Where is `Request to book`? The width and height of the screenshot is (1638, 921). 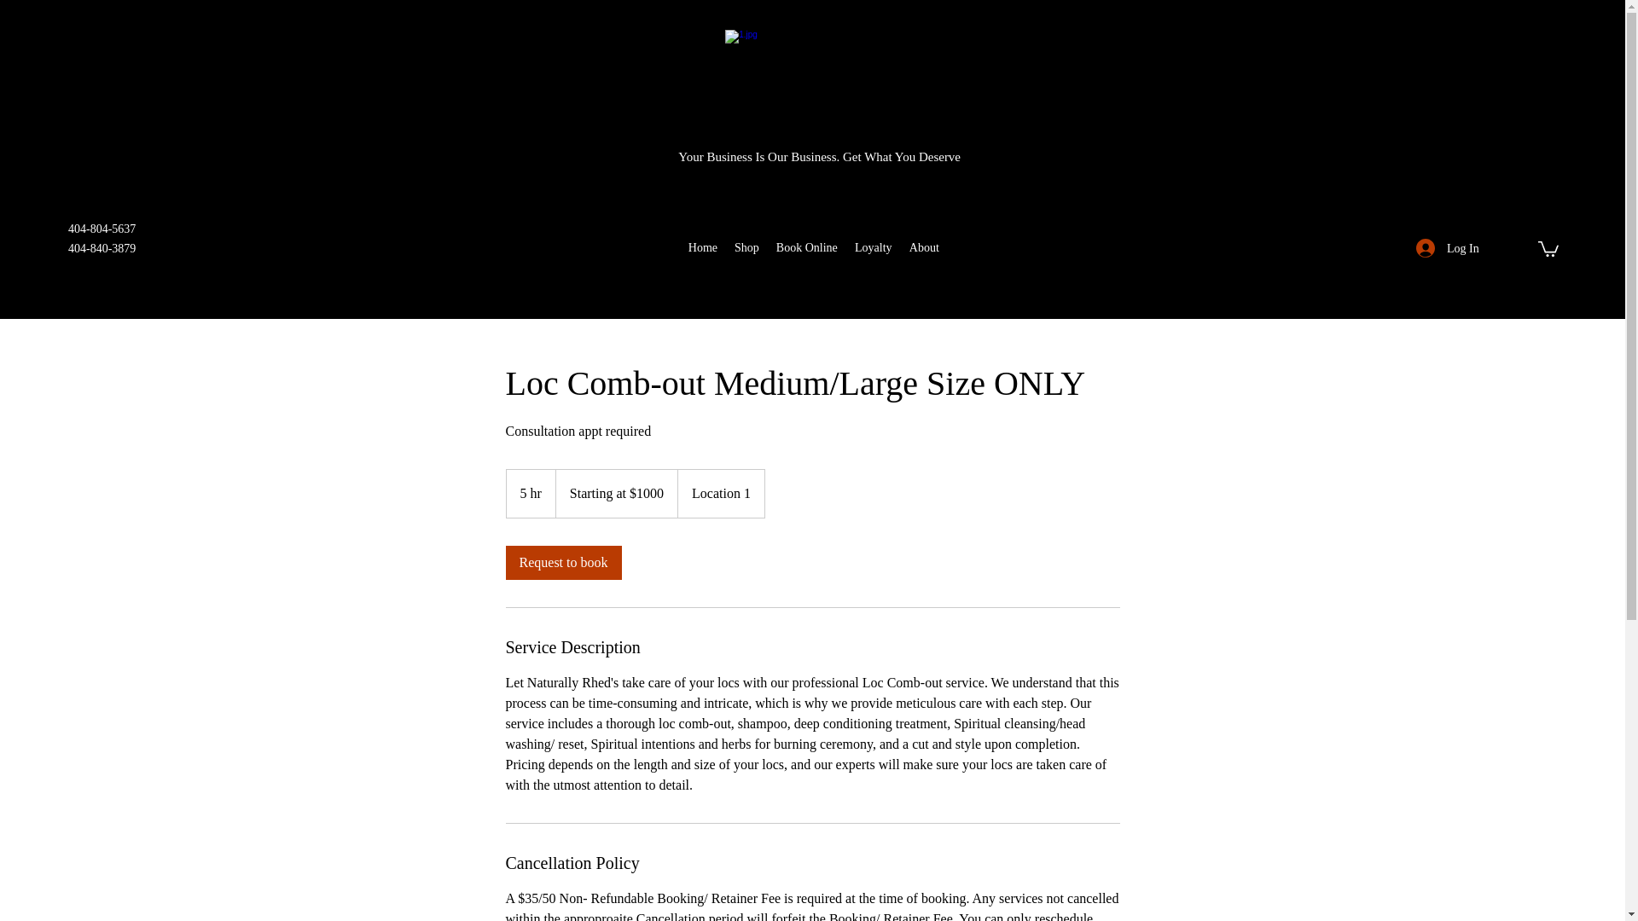 Request to book is located at coordinates (562, 563).